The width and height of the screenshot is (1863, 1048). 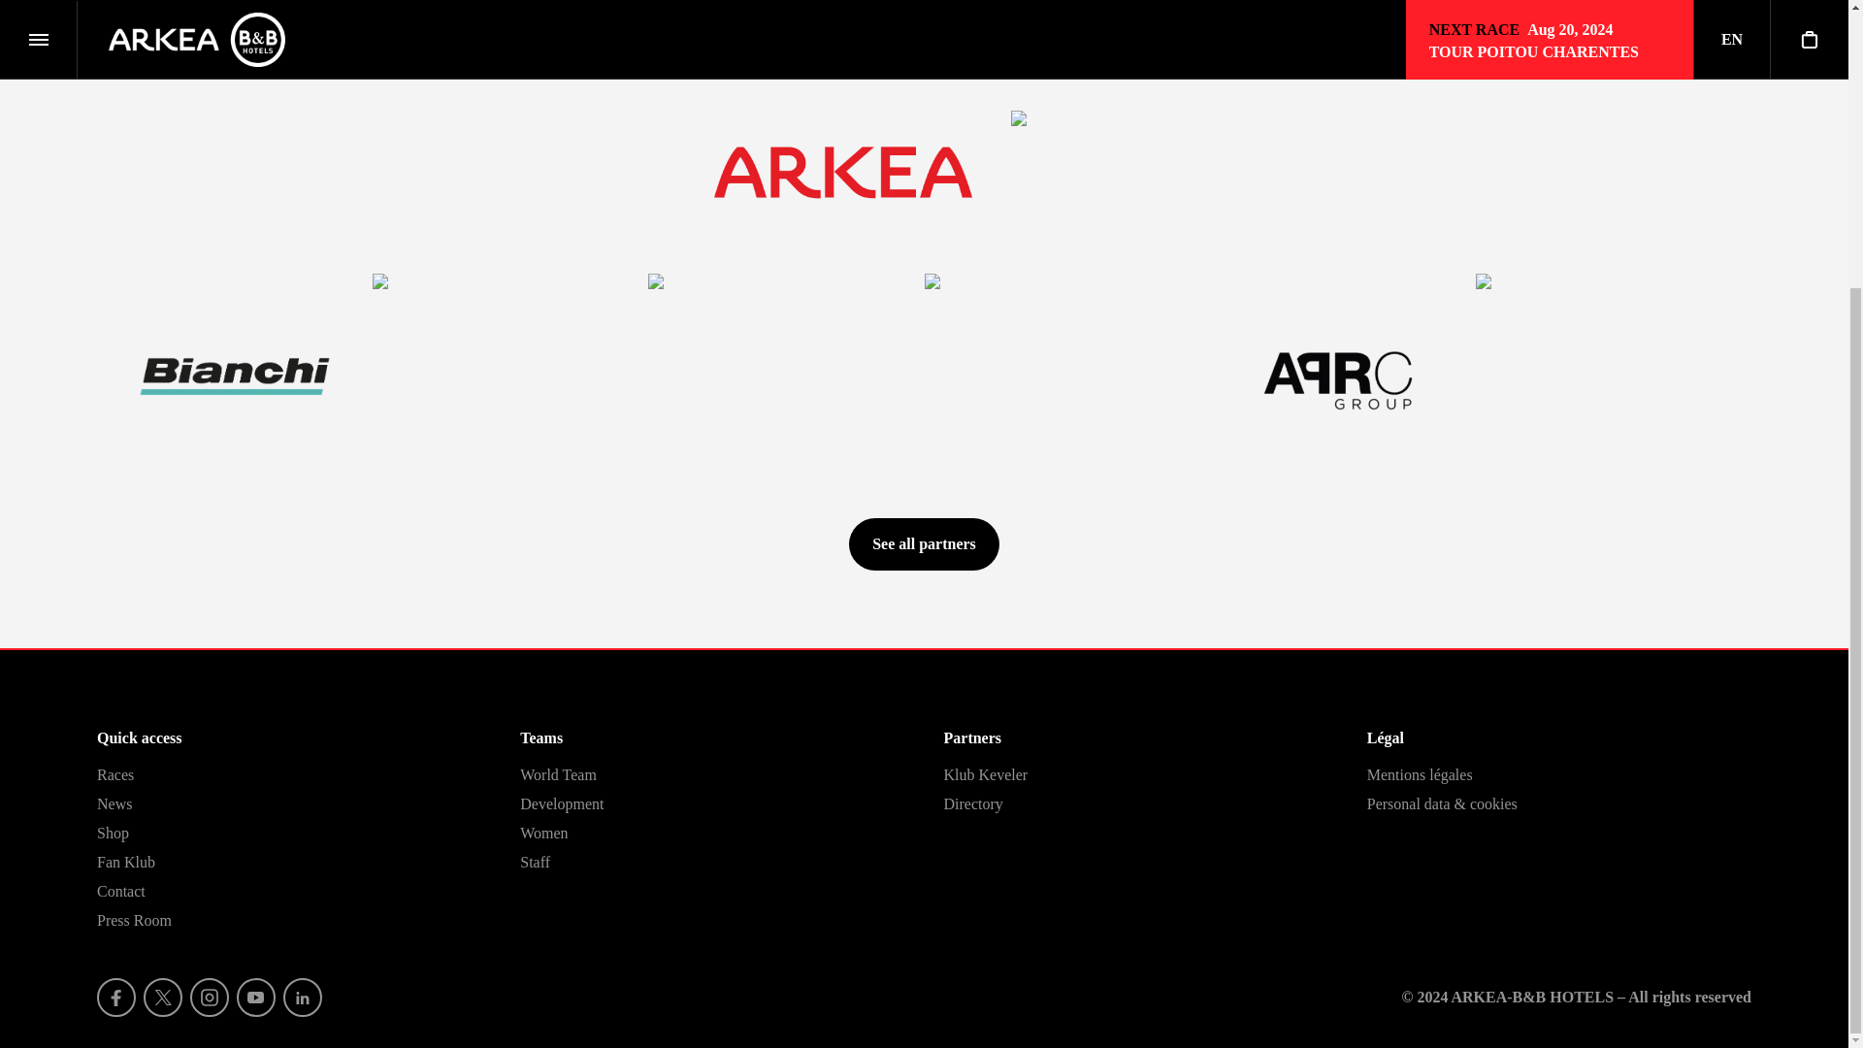 What do you see at coordinates (972, 803) in the screenshot?
I see `Directory` at bounding box center [972, 803].